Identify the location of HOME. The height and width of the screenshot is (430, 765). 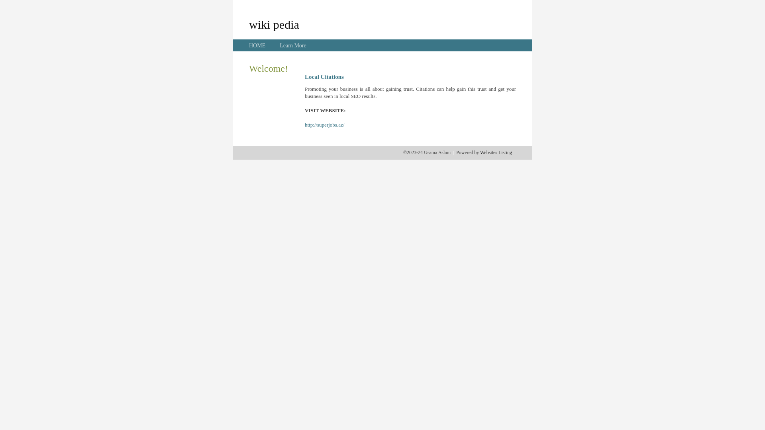
(257, 45).